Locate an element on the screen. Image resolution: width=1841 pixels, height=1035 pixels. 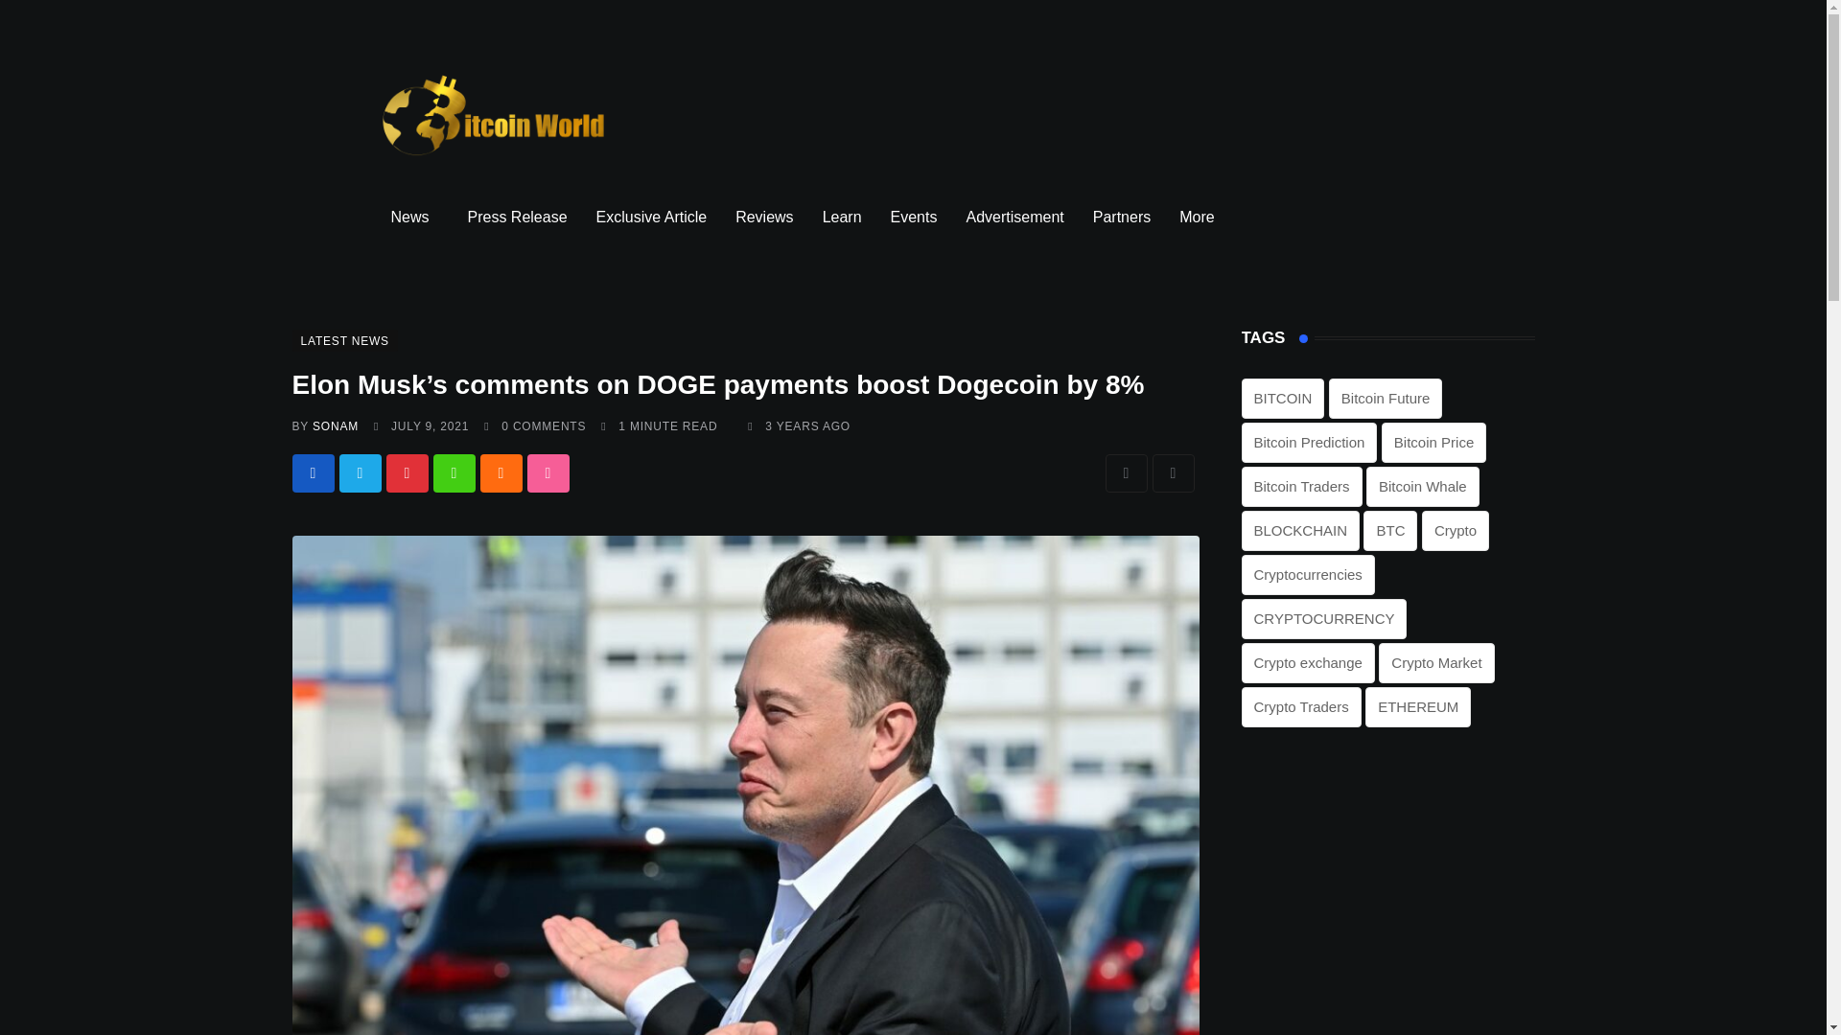
Posts by sonam is located at coordinates (336, 426).